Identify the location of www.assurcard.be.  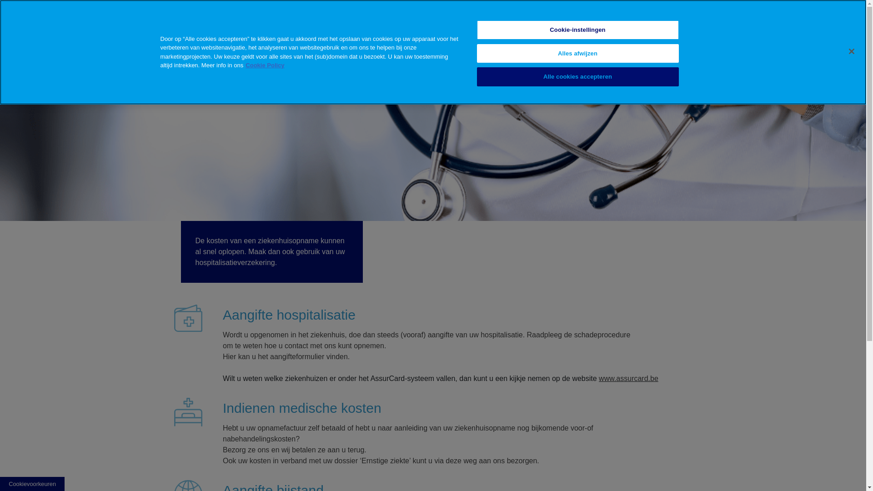
(628, 378).